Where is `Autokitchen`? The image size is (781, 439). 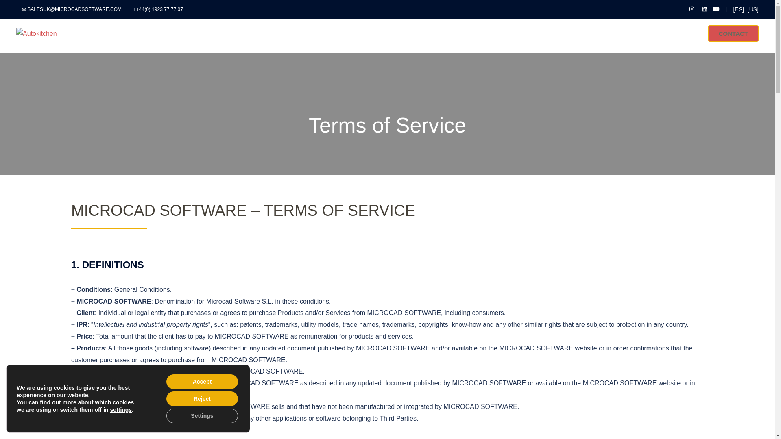 Autokitchen is located at coordinates (37, 33).